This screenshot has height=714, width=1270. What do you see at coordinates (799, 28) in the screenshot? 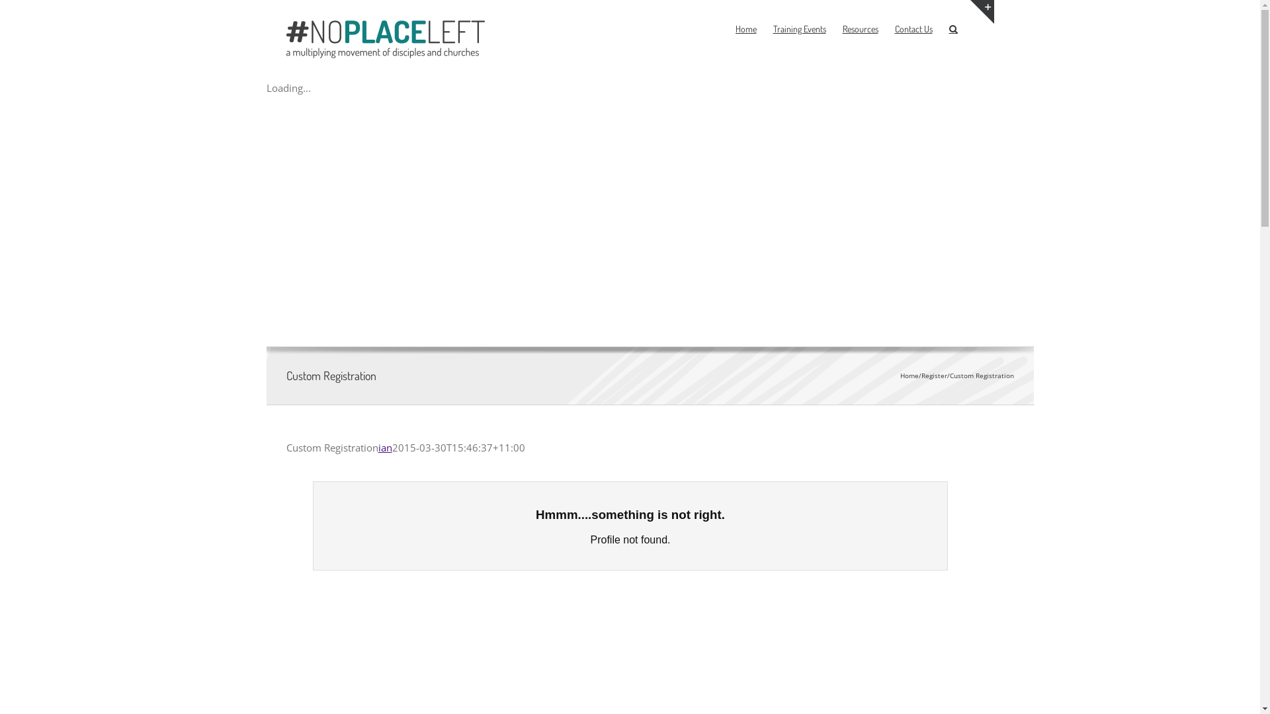
I see `Training Events` at bounding box center [799, 28].